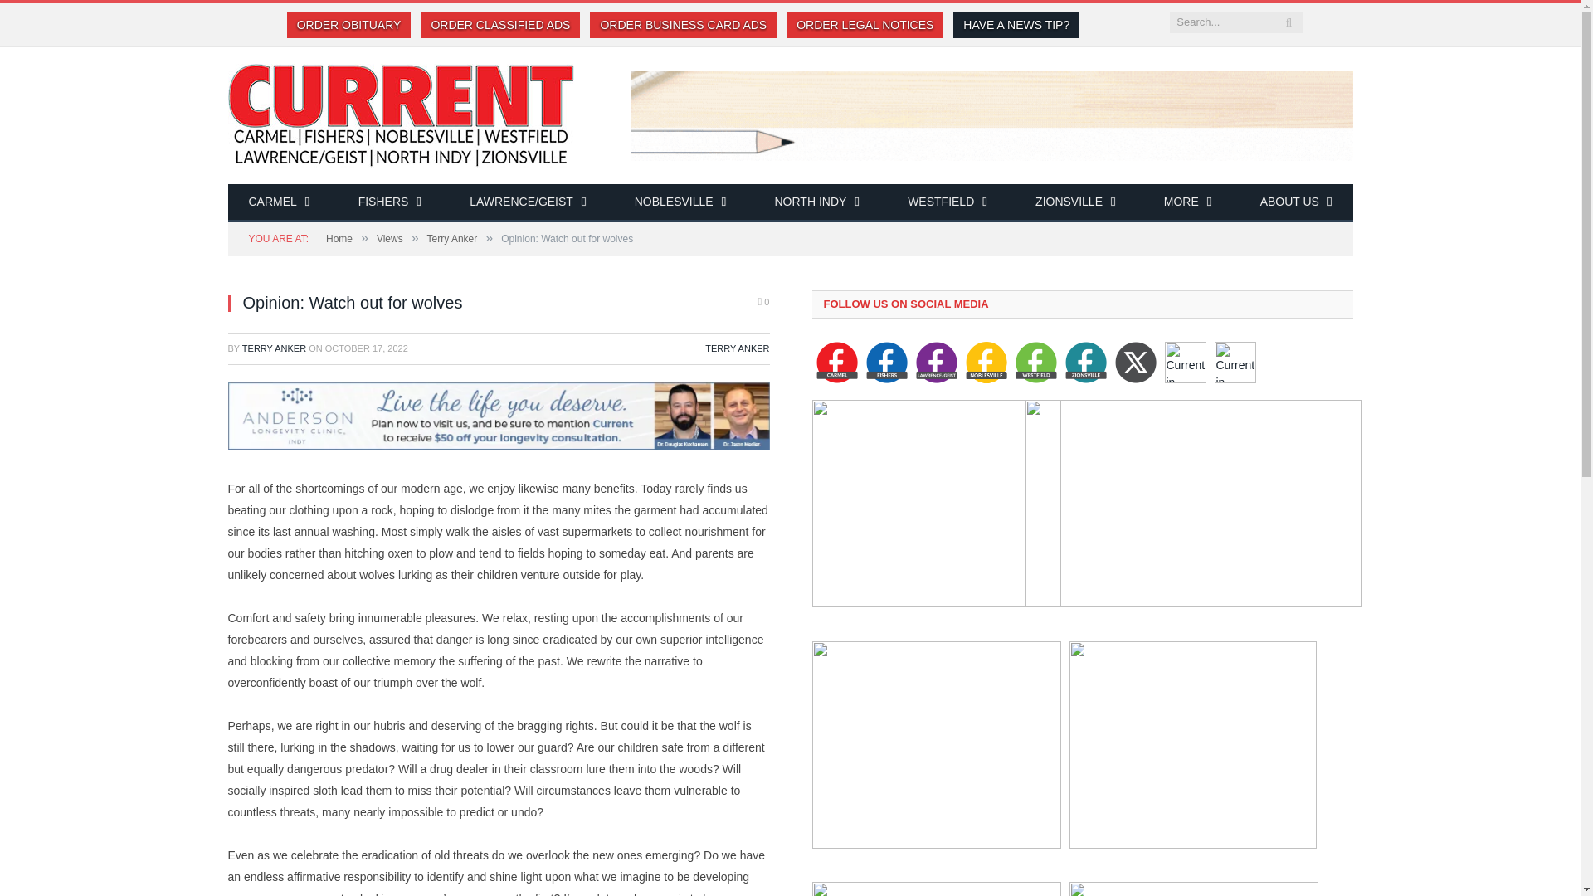 This screenshot has width=1593, height=896. Describe the element at coordinates (1016, 25) in the screenshot. I see `HAVE A NEWS TIP?` at that location.